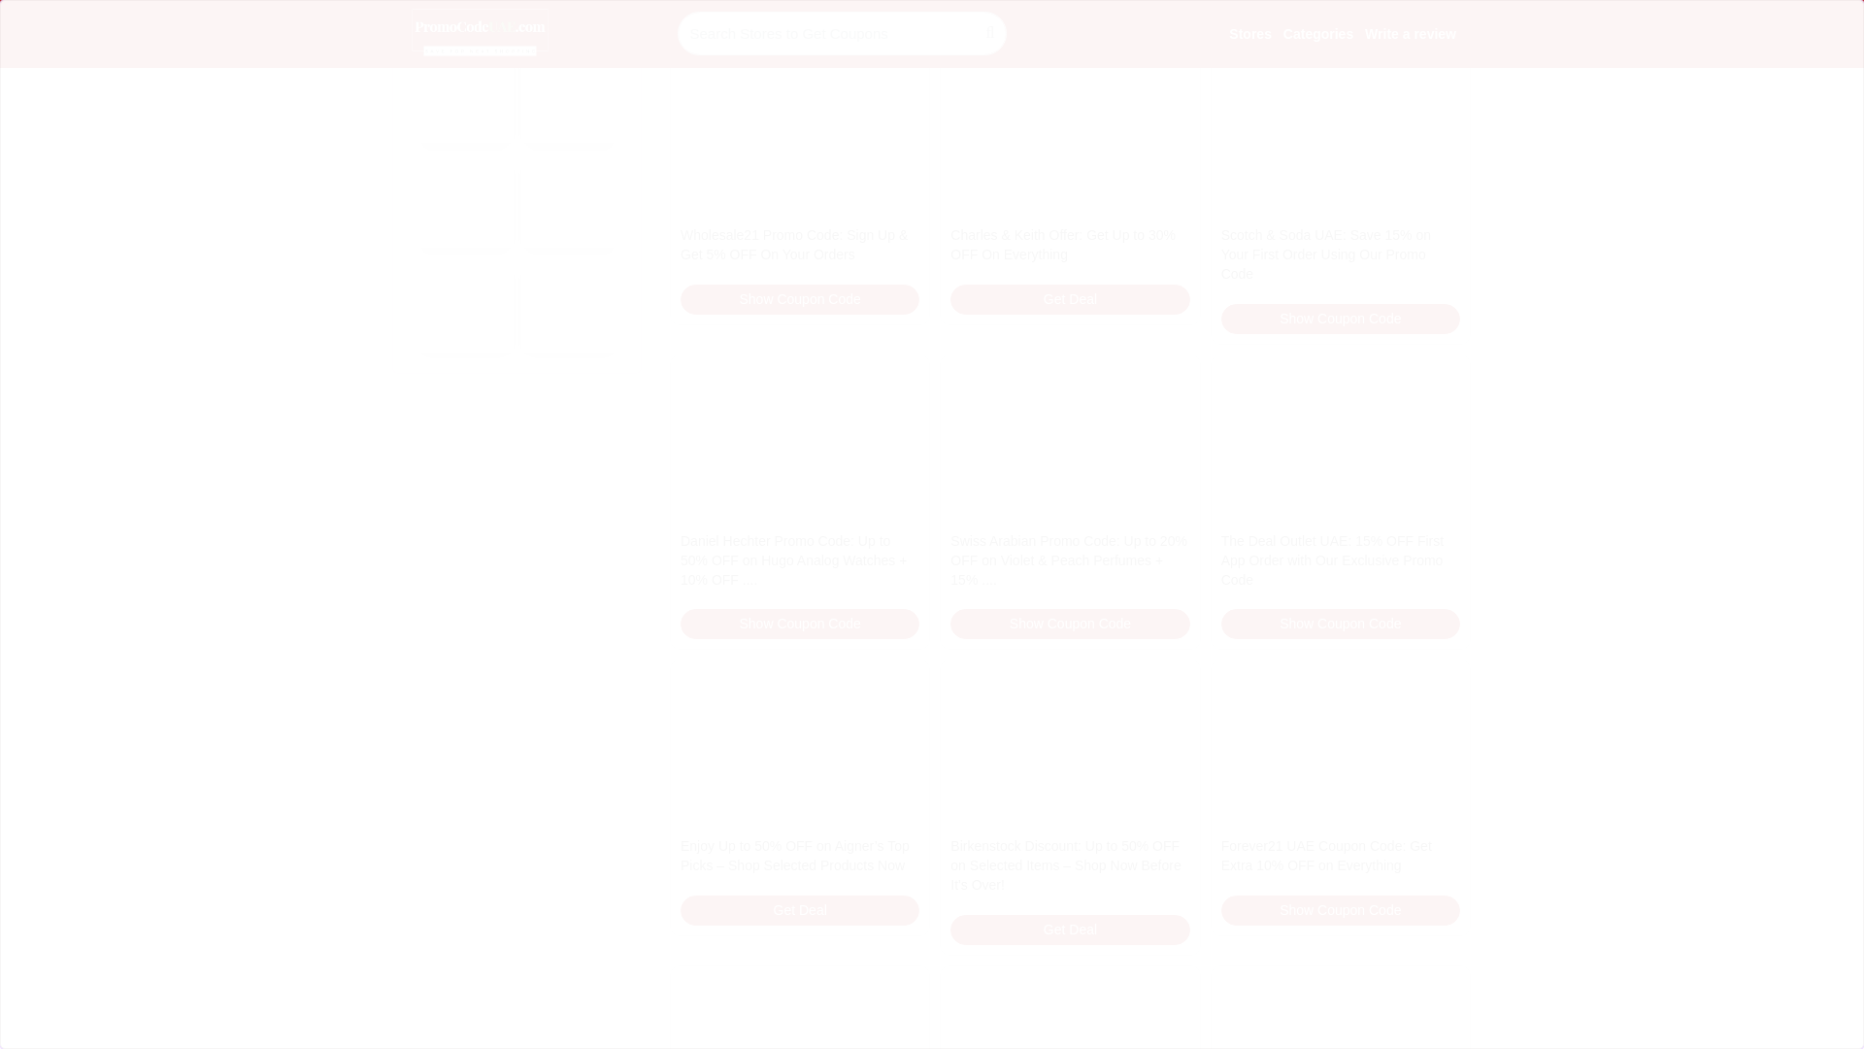 This screenshot has width=1864, height=1049. I want to click on Get Deal, so click(1070, 14).